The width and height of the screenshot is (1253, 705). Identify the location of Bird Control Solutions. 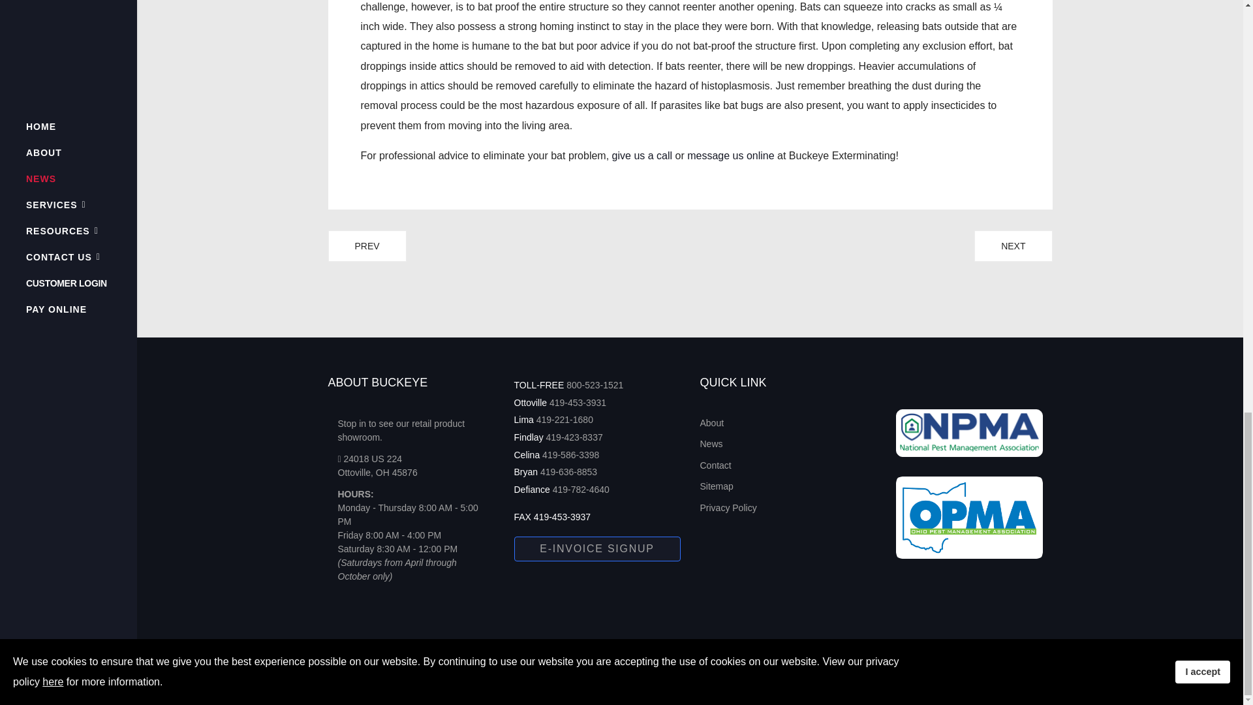
(1013, 246).